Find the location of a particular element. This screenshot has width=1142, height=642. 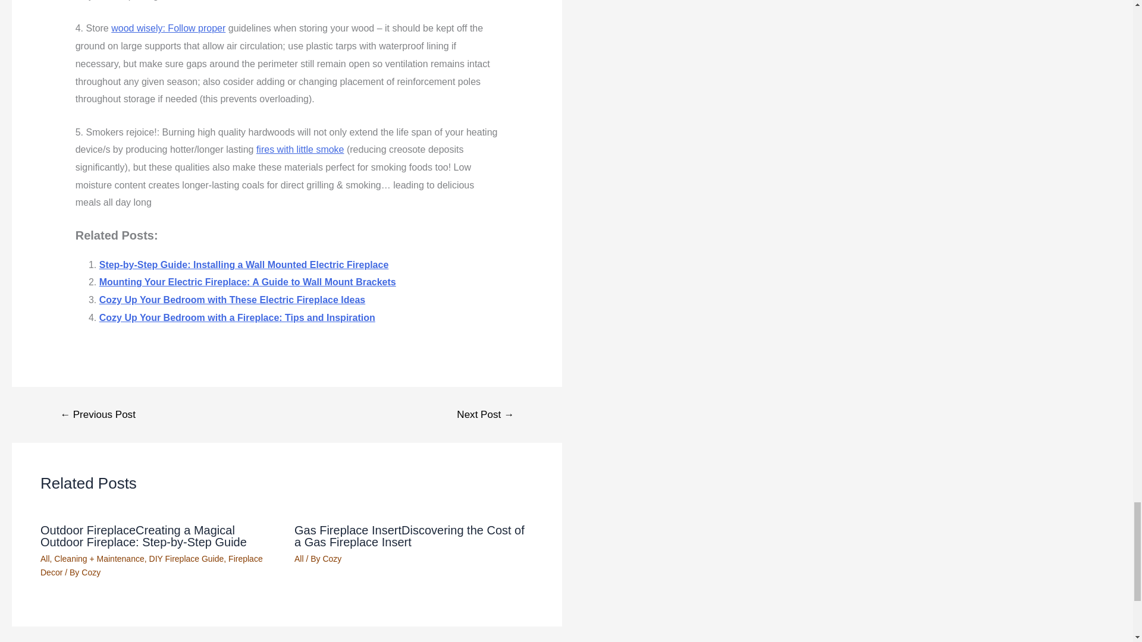

wood wisely: Follow proper is located at coordinates (168, 28).